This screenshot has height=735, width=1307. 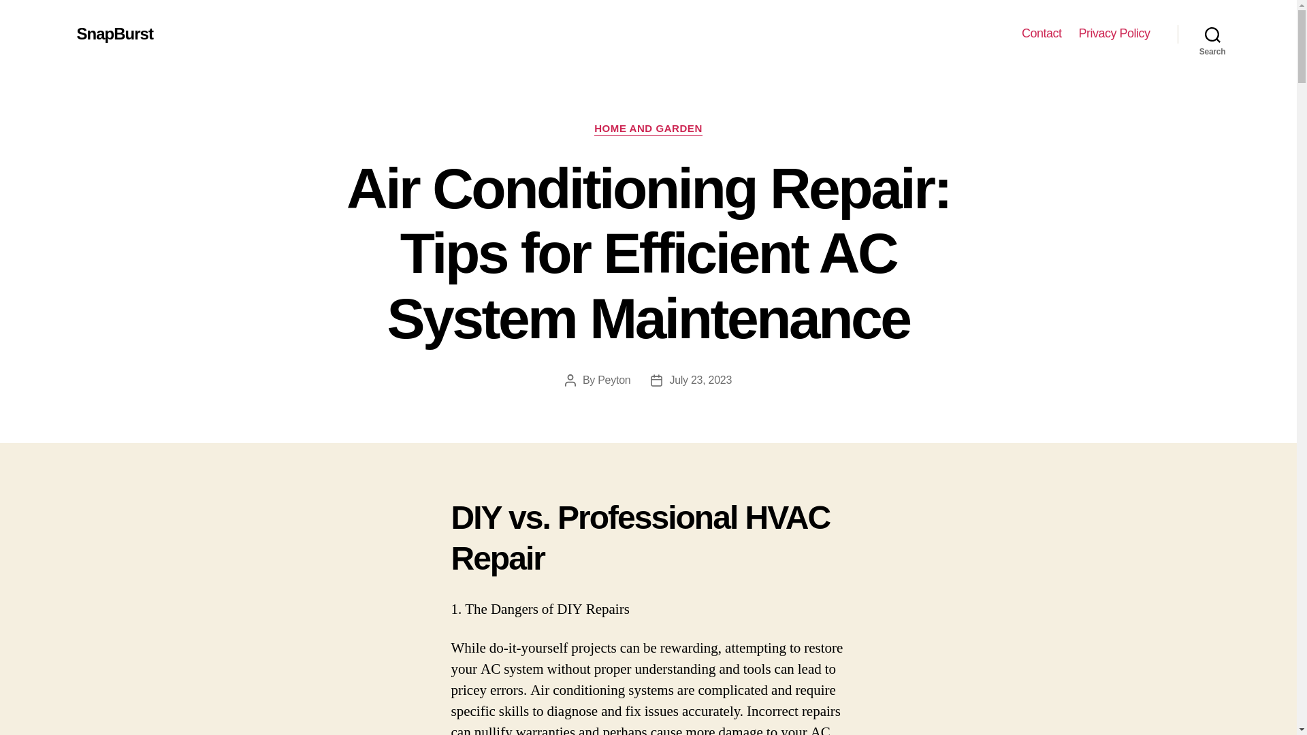 I want to click on HOME AND GARDEN, so click(x=648, y=129).